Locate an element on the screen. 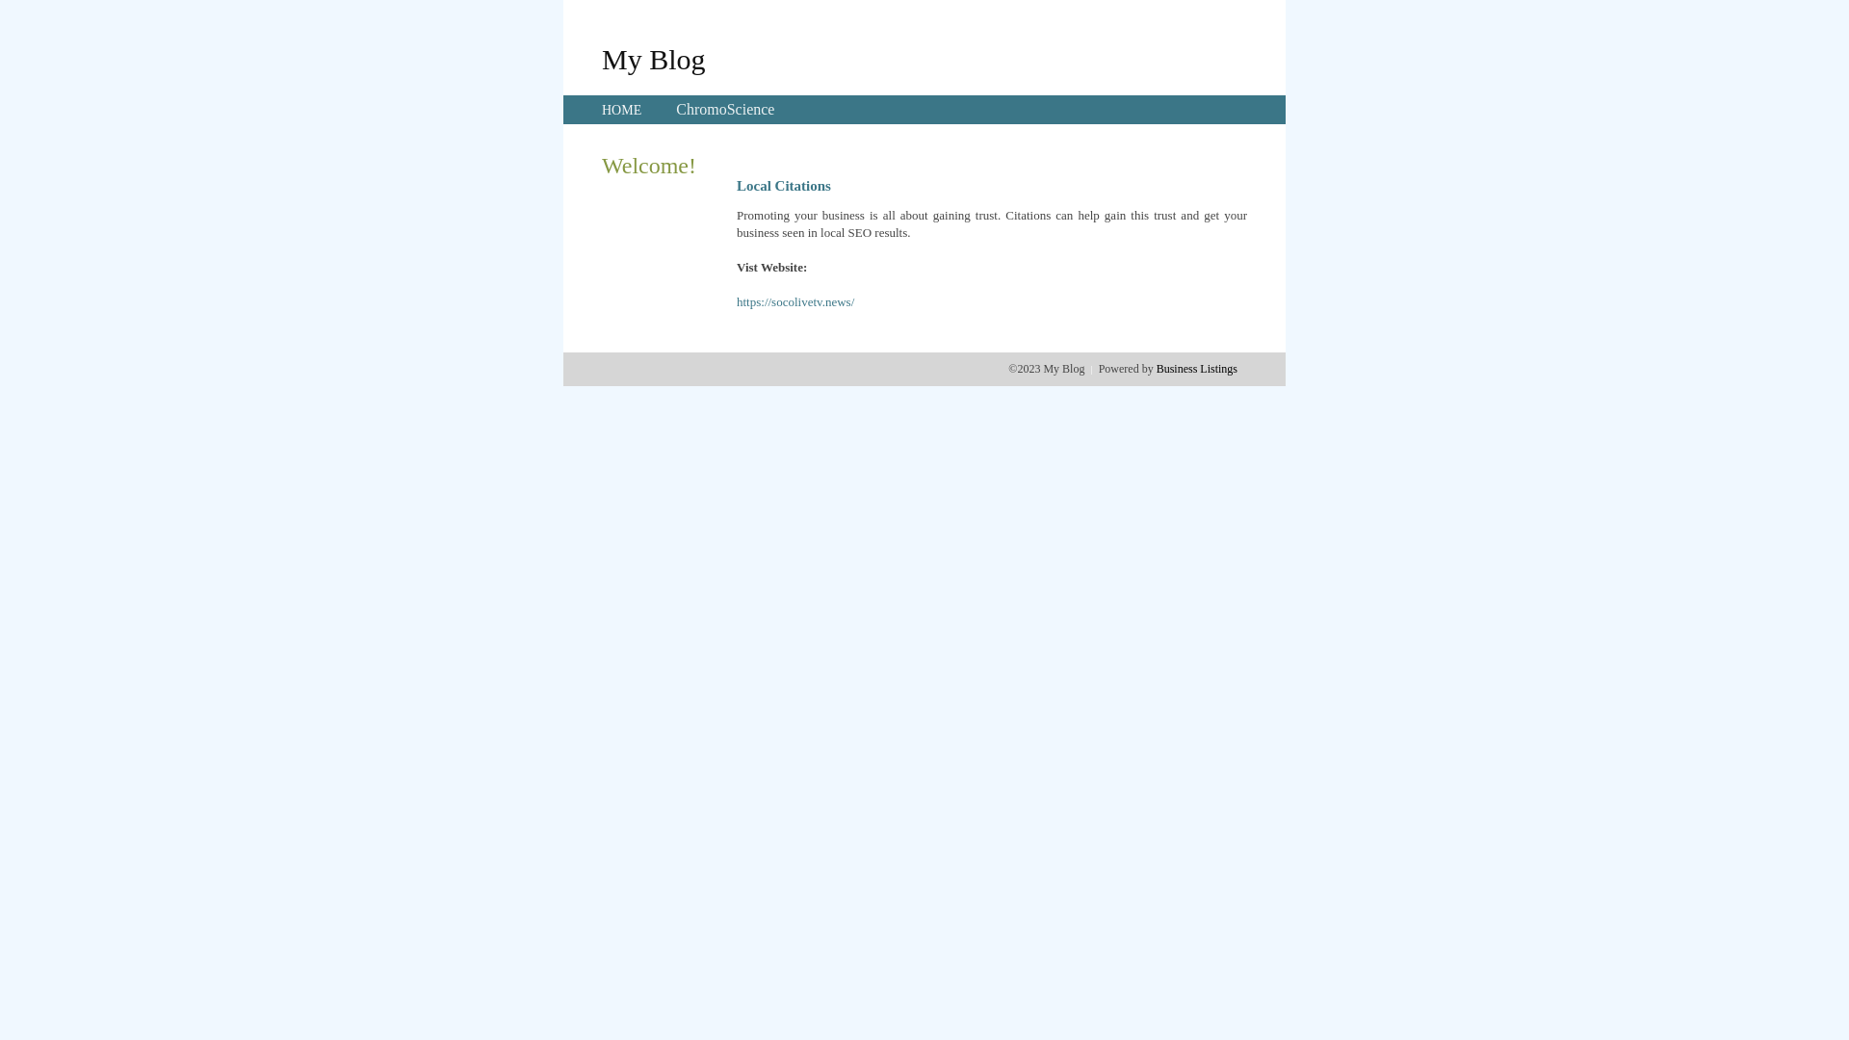 The image size is (1849, 1040). HOME is located at coordinates (622, 110).